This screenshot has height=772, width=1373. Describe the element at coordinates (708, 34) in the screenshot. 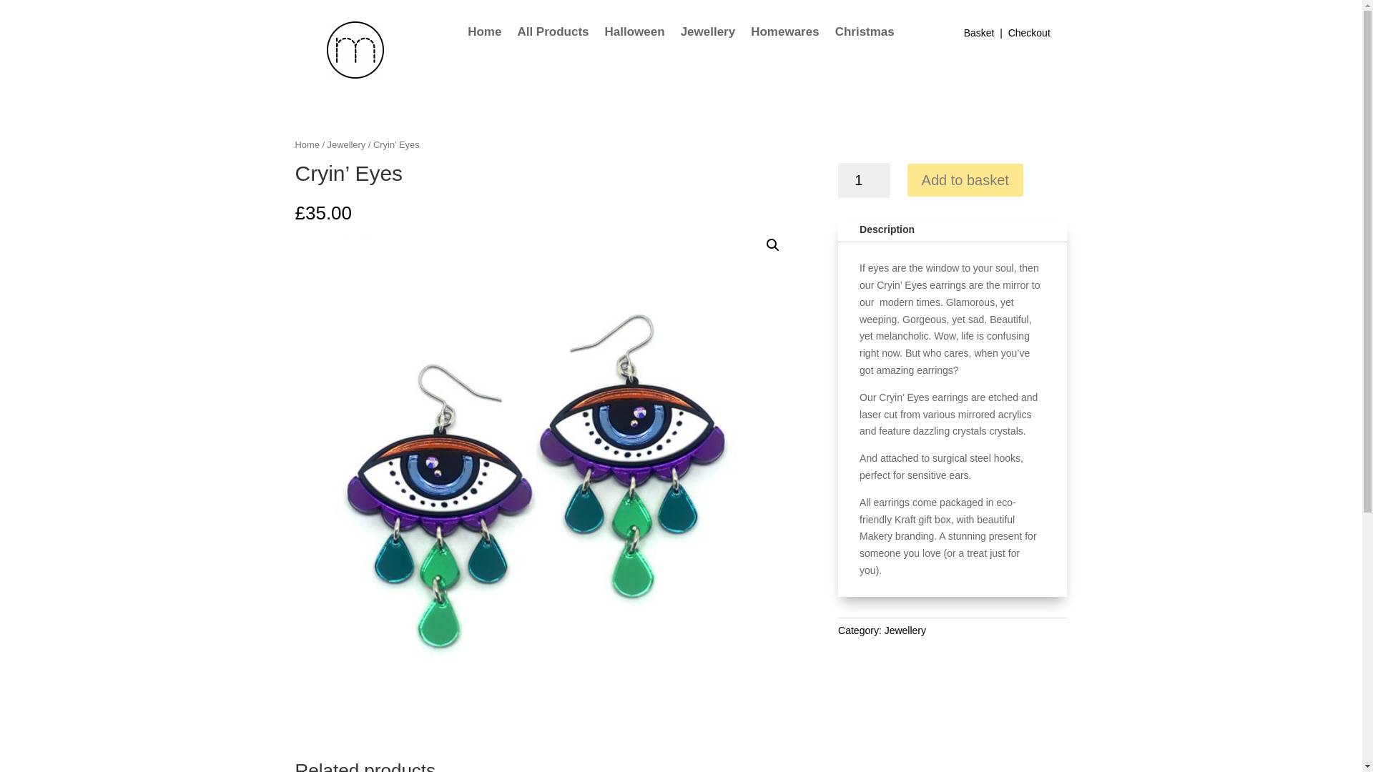

I see `Jewellery` at that location.